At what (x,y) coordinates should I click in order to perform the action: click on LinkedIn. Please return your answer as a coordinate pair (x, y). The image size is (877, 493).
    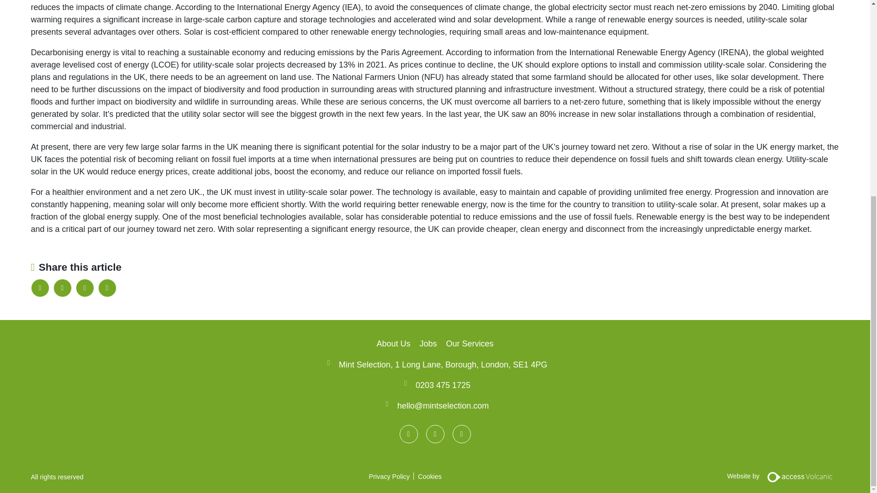
    Looking at the image, I should click on (40, 288).